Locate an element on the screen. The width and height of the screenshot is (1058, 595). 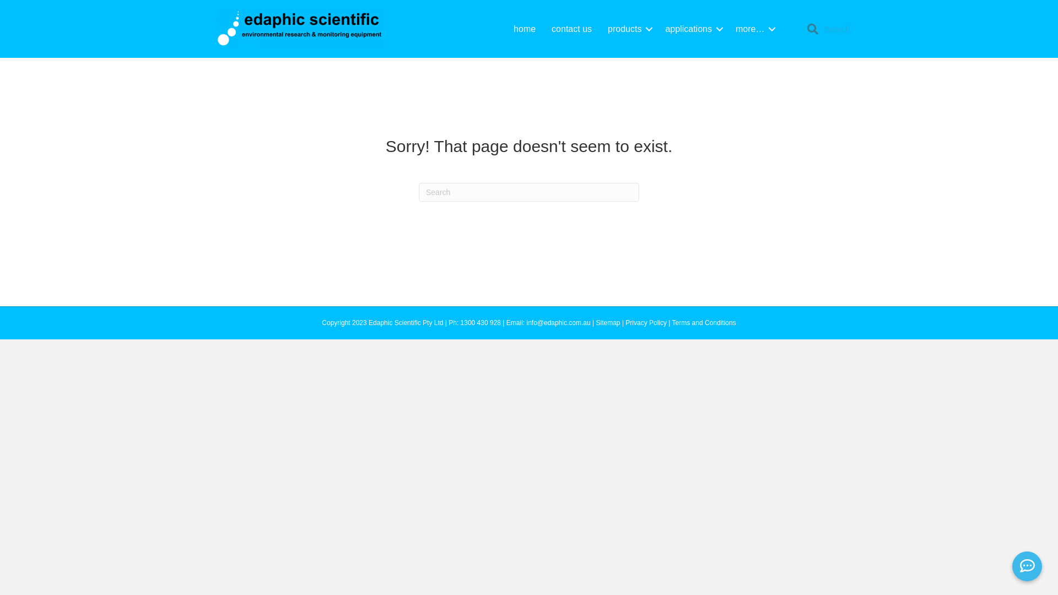
products is located at coordinates (628, 29).